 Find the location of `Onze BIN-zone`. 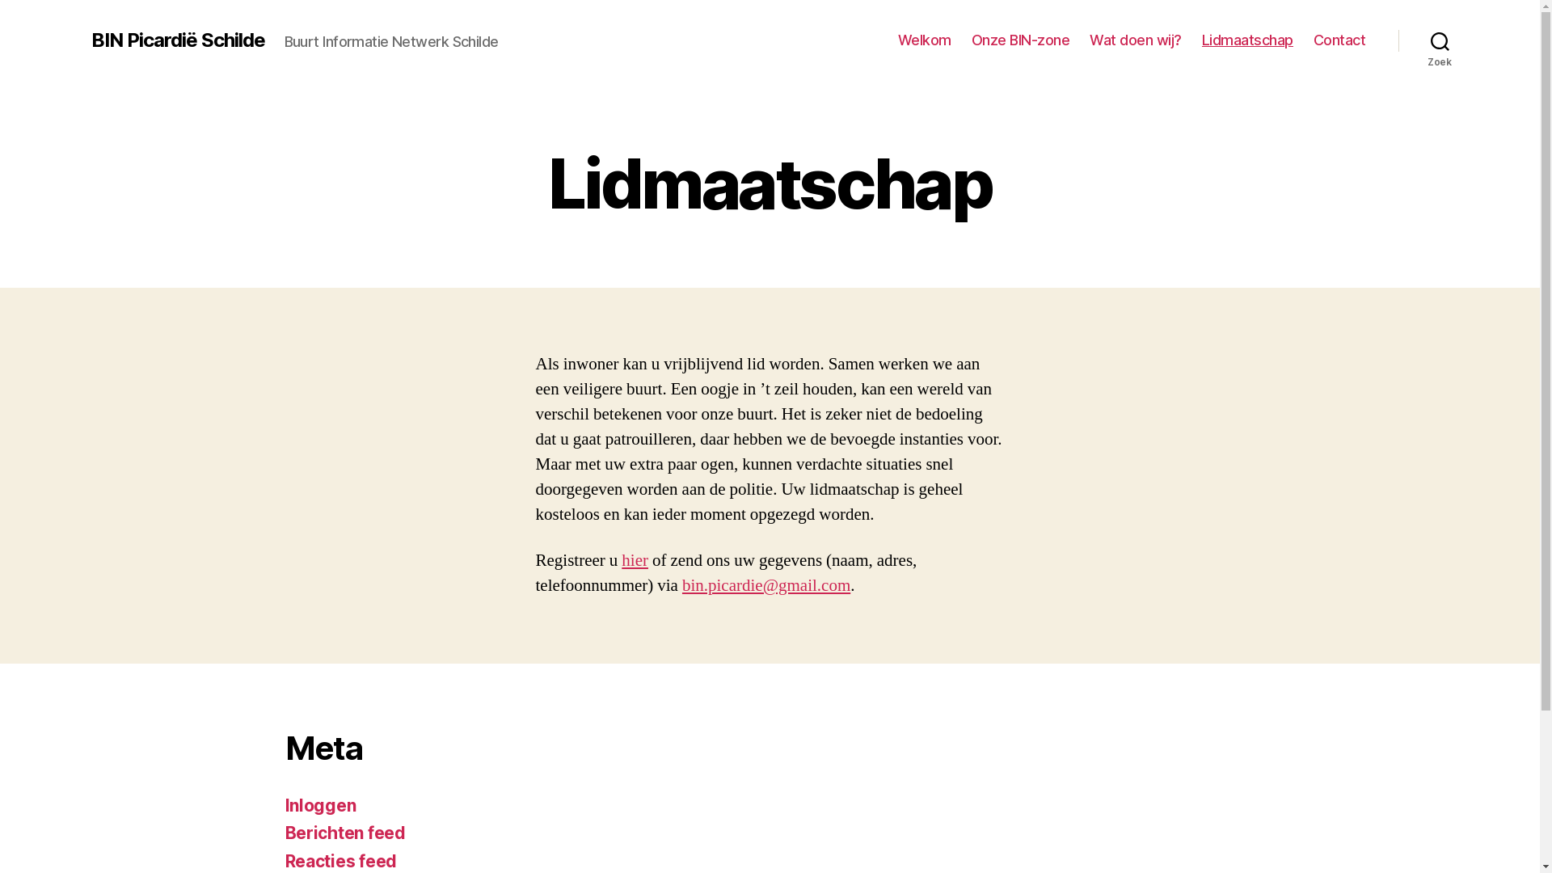

Onze BIN-zone is located at coordinates (1021, 40).